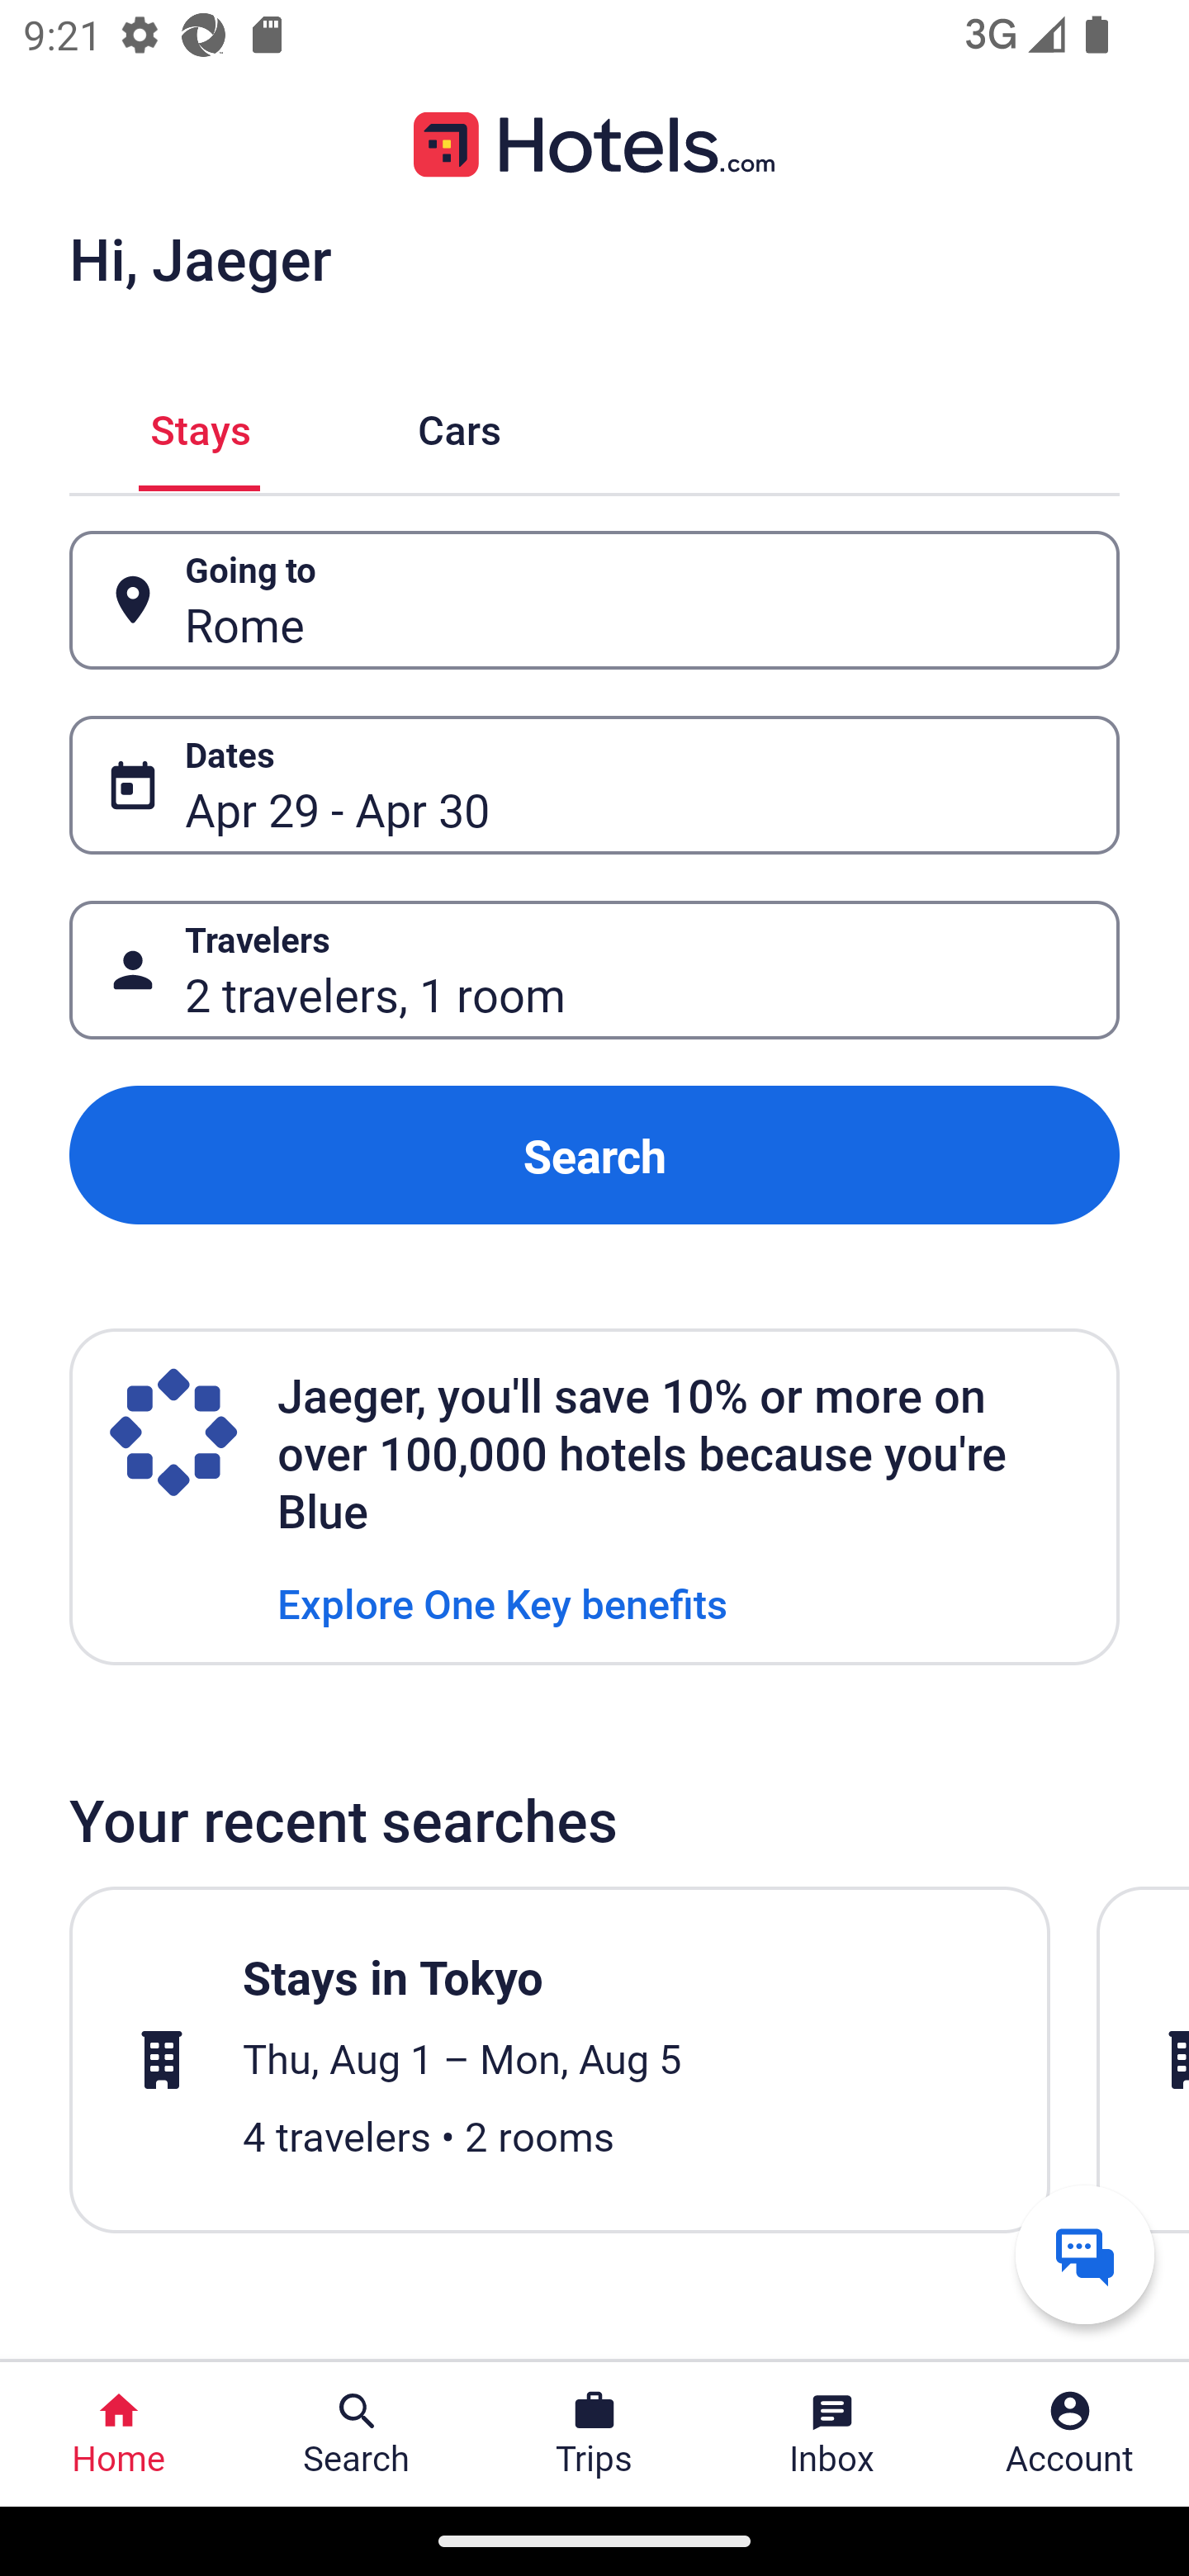 The height and width of the screenshot is (2576, 1189). I want to click on Inbox Inbox Button, so click(832, 2434).